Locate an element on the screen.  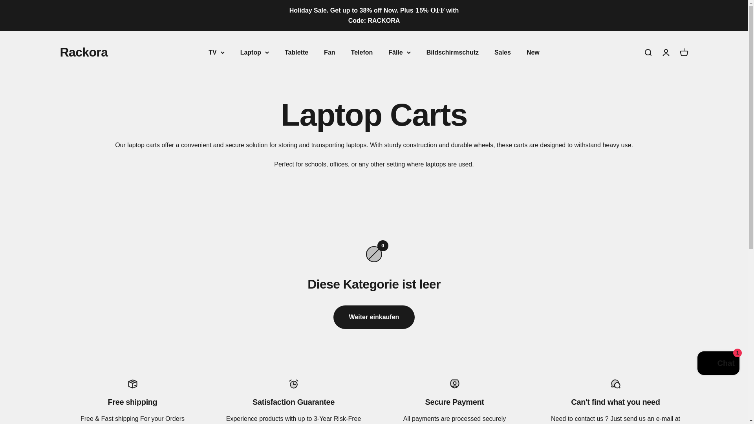
Fan is located at coordinates (329, 52).